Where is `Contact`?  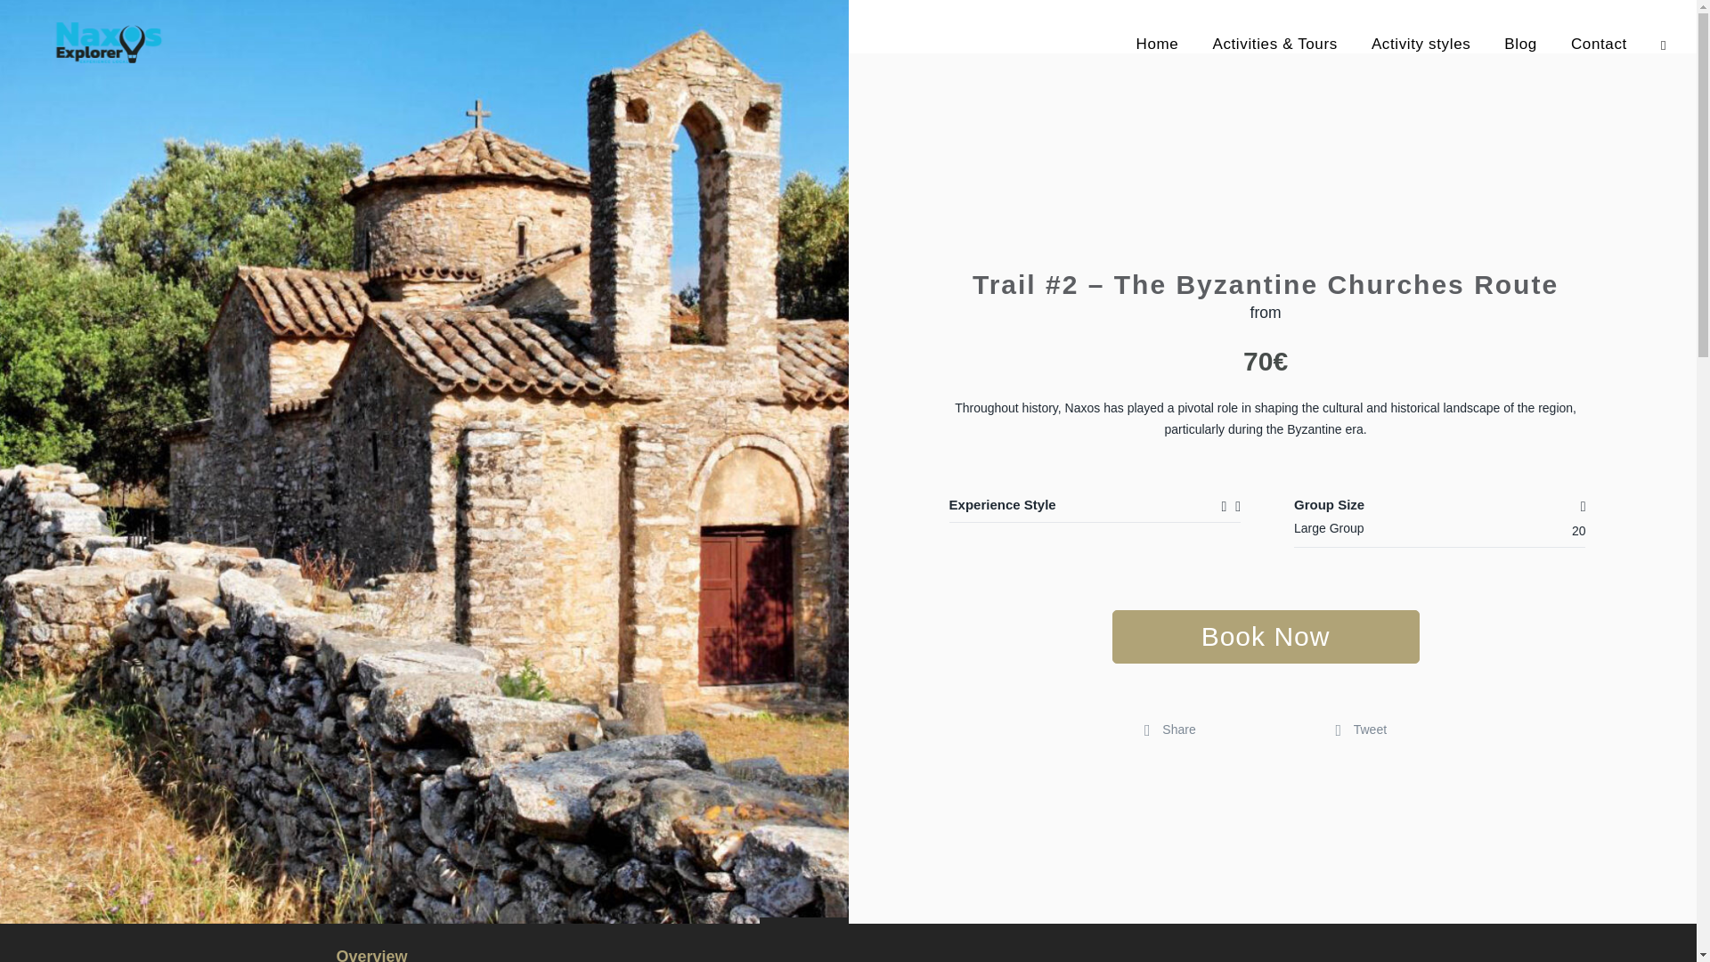
Contact is located at coordinates (1600, 62).